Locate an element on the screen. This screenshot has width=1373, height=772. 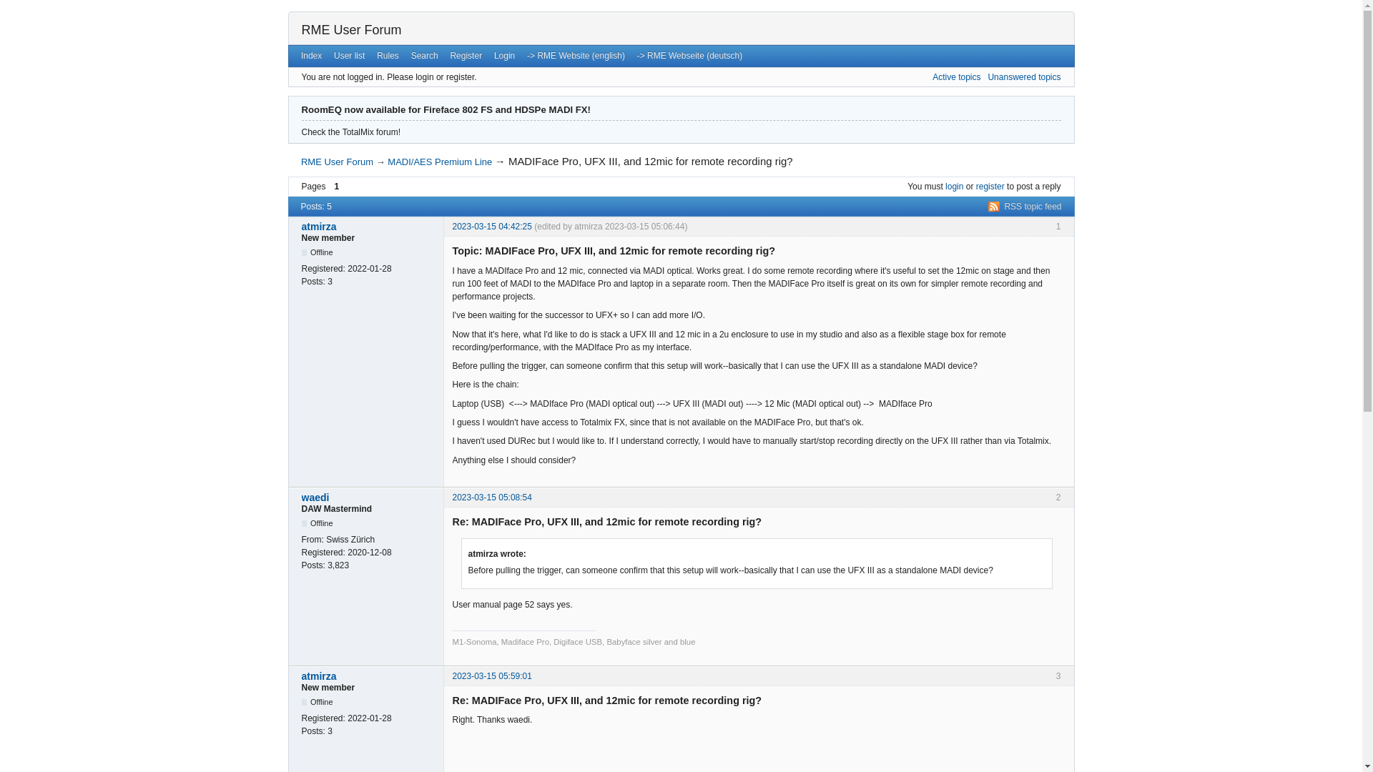
Permanent link to this post is located at coordinates (491, 675).